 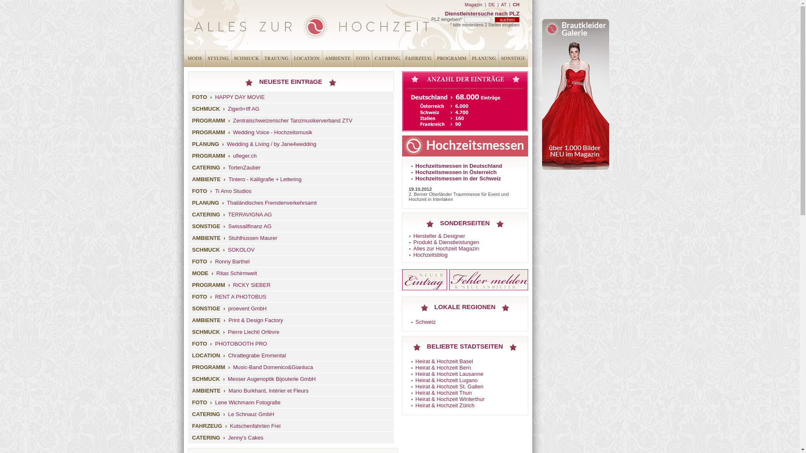 I want to click on Hochzeitsmessen in Deutschland, so click(x=459, y=166).